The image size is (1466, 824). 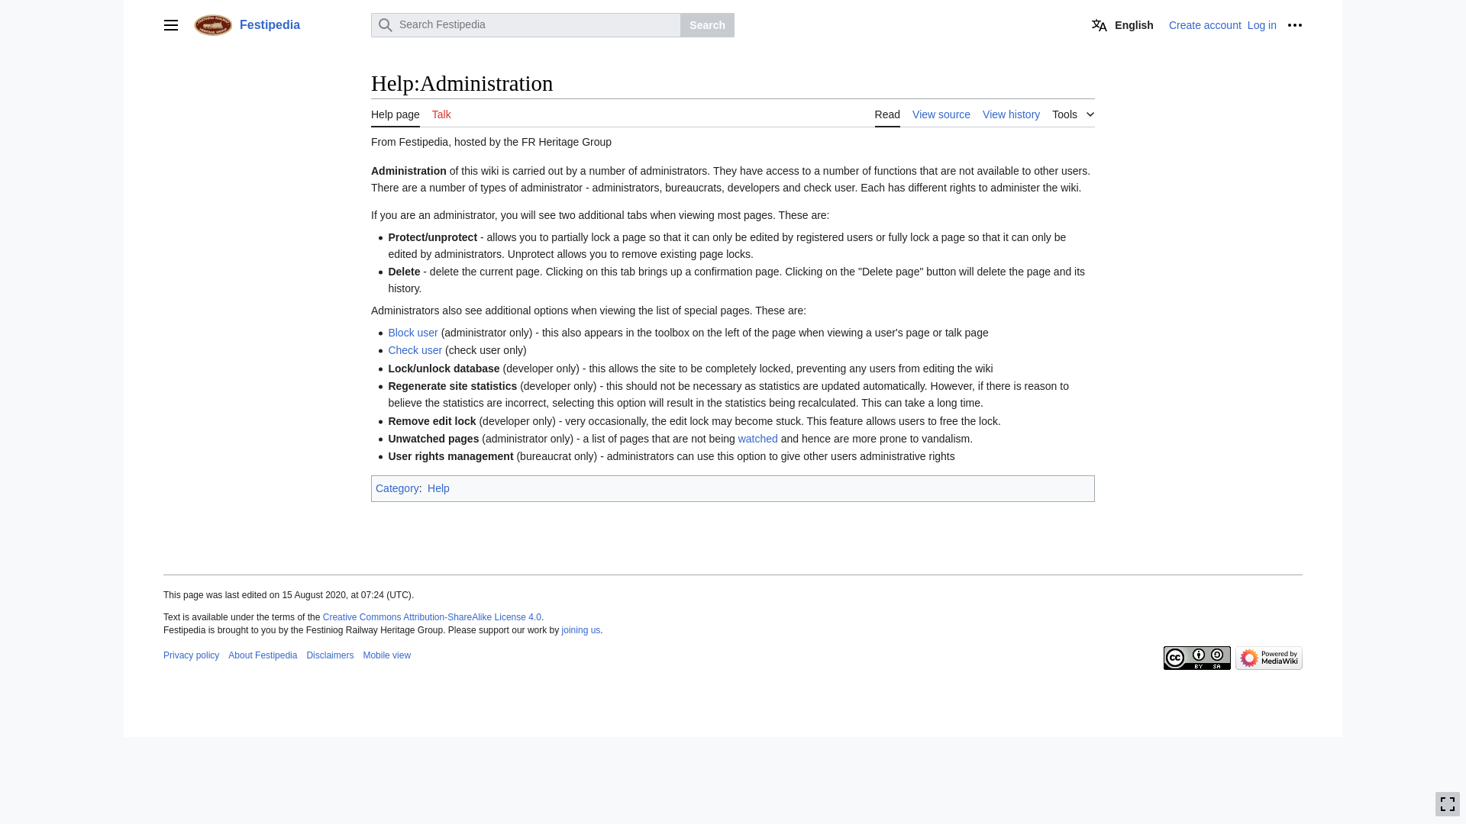 What do you see at coordinates (1261, 24) in the screenshot?
I see `Log in` at bounding box center [1261, 24].